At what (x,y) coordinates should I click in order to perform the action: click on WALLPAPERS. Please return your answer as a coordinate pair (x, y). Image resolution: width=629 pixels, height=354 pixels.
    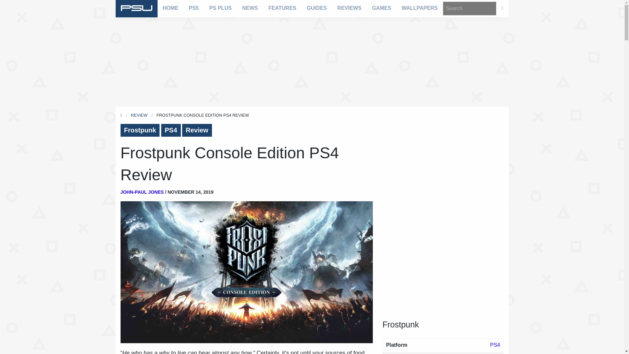
    Looking at the image, I should click on (419, 8).